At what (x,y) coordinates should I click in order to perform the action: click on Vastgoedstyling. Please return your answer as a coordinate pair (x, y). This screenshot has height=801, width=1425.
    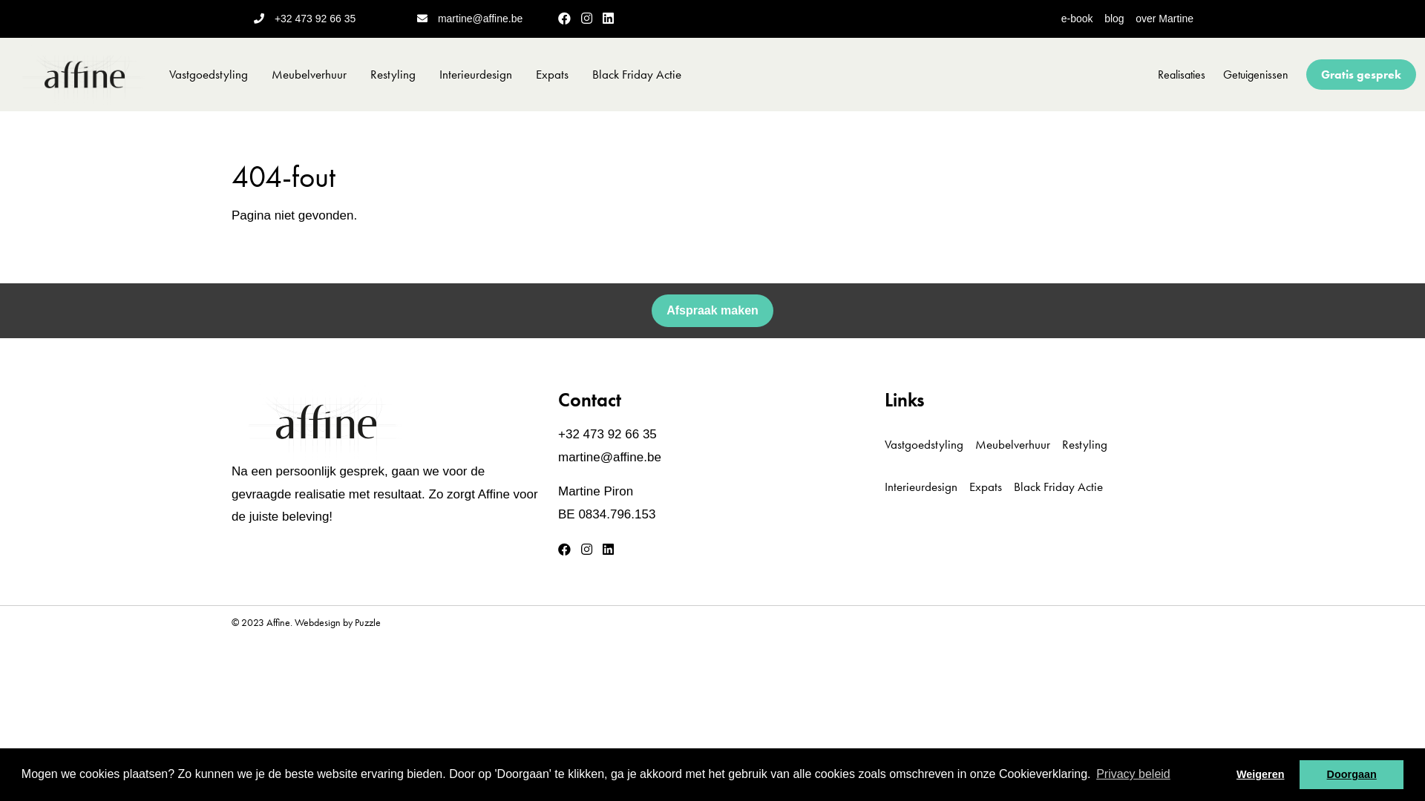
    Looking at the image, I should click on (209, 74).